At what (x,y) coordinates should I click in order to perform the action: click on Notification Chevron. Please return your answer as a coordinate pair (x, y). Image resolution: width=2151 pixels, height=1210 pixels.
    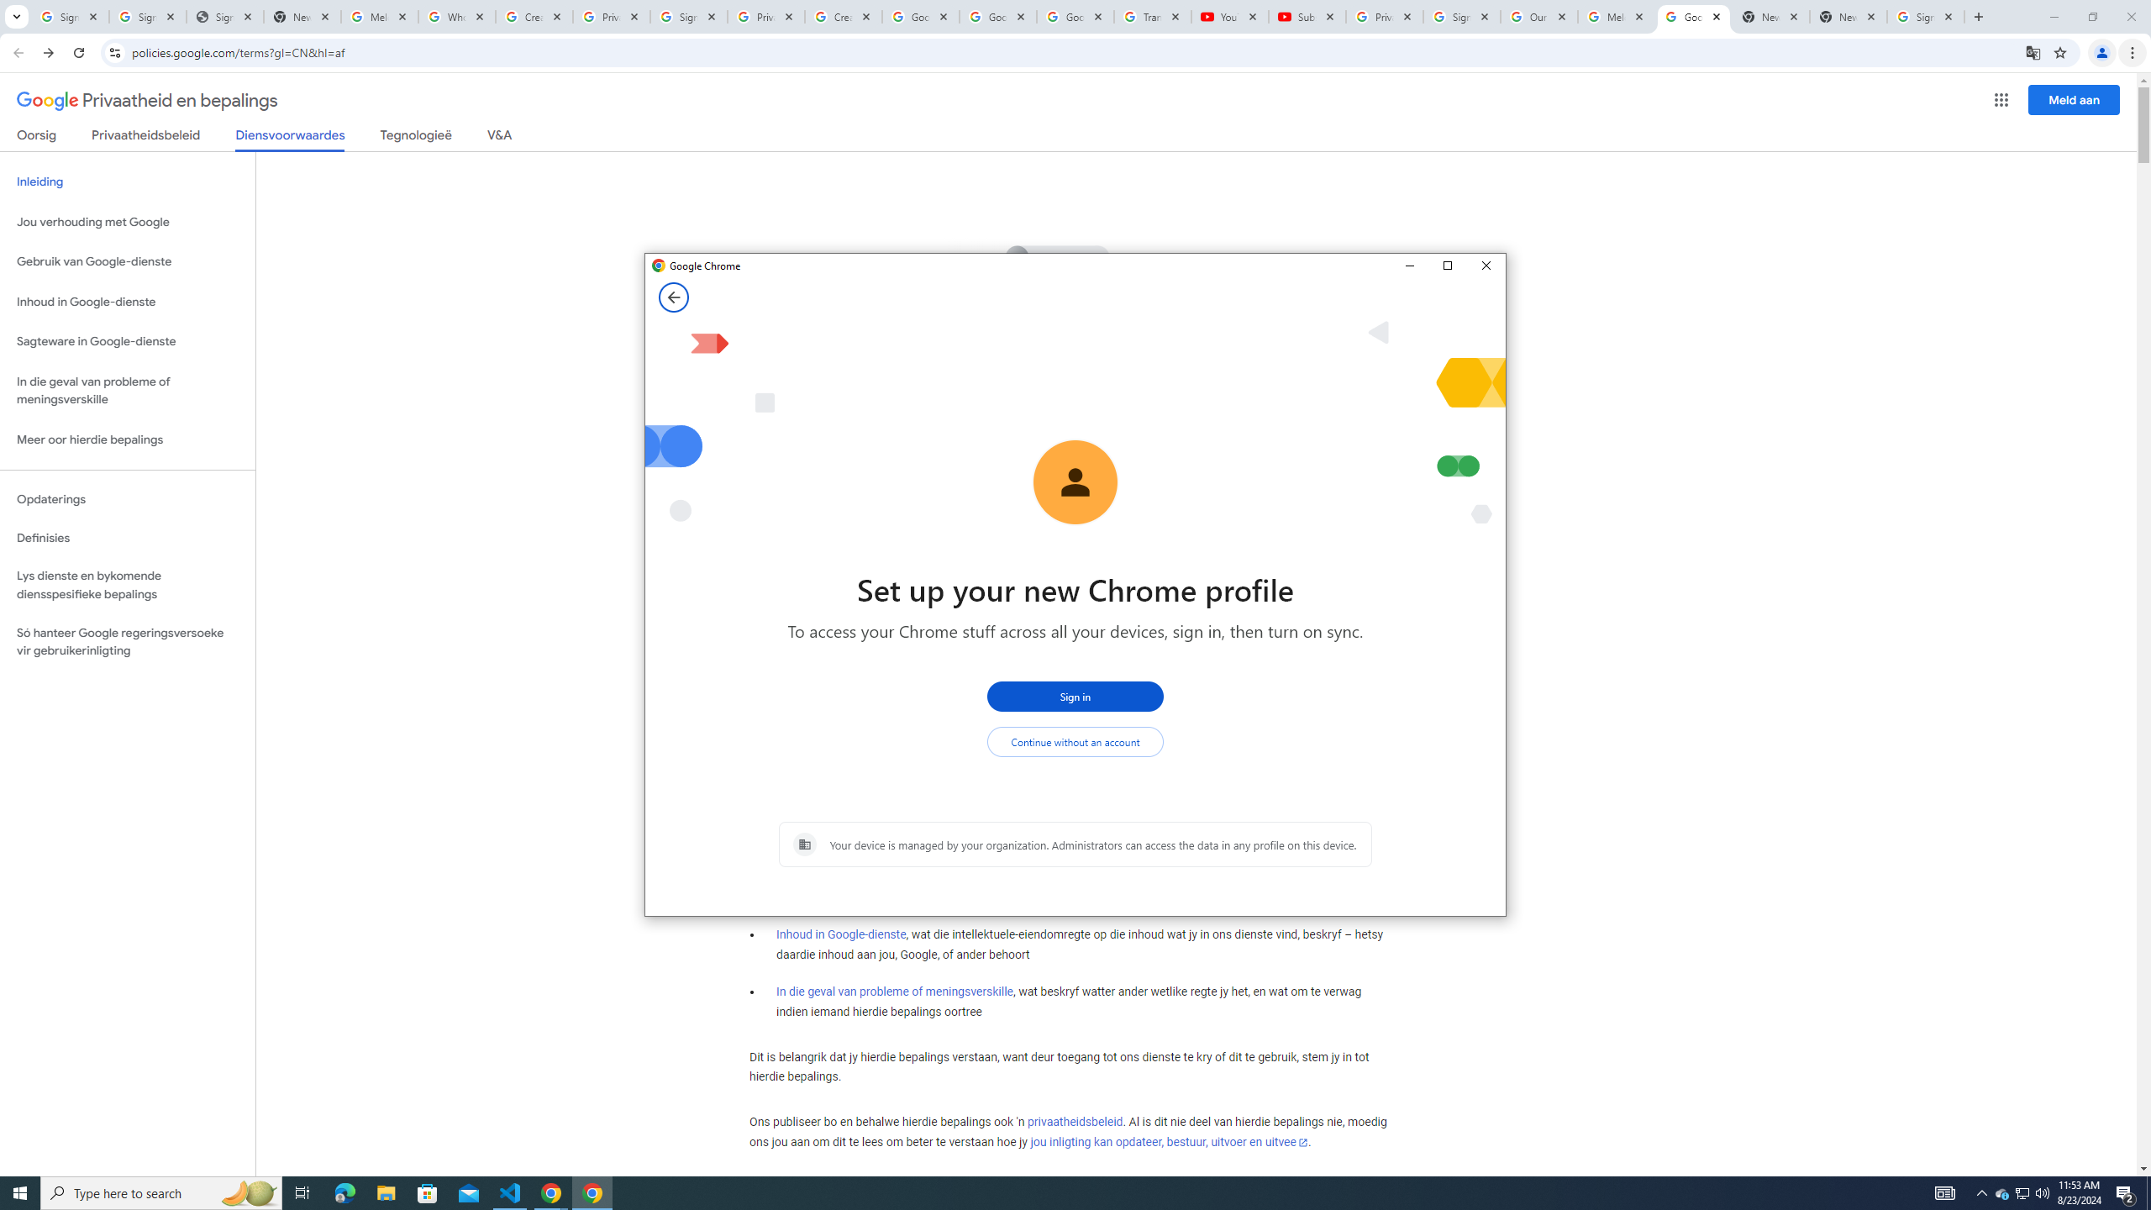
    Looking at the image, I should click on (1981, 1193).